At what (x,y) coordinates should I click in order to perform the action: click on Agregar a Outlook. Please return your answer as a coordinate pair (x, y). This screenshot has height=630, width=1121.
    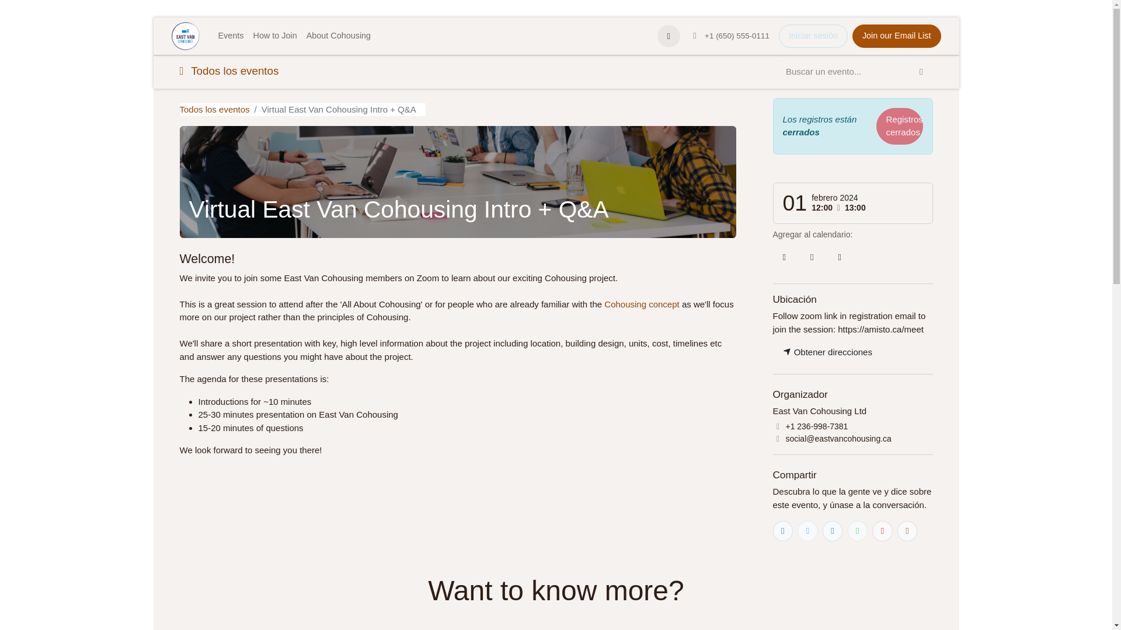
    Looking at the image, I should click on (812, 258).